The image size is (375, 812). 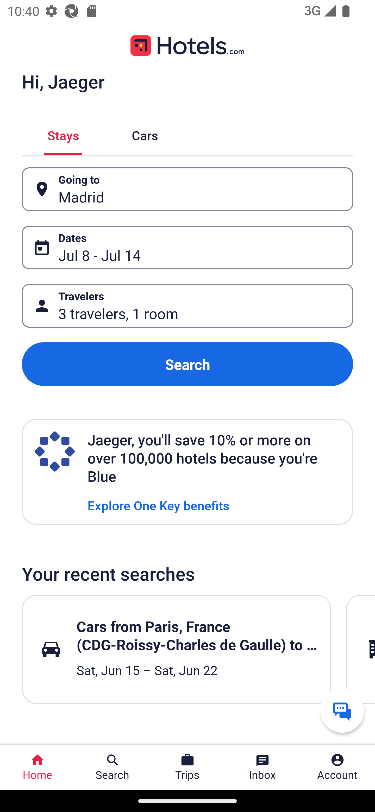 What do you see at coordinates (187, 248) in the screenshot?
I see `Dates Button Jul 8 - Jul 14` at bounding box center [187, 248].